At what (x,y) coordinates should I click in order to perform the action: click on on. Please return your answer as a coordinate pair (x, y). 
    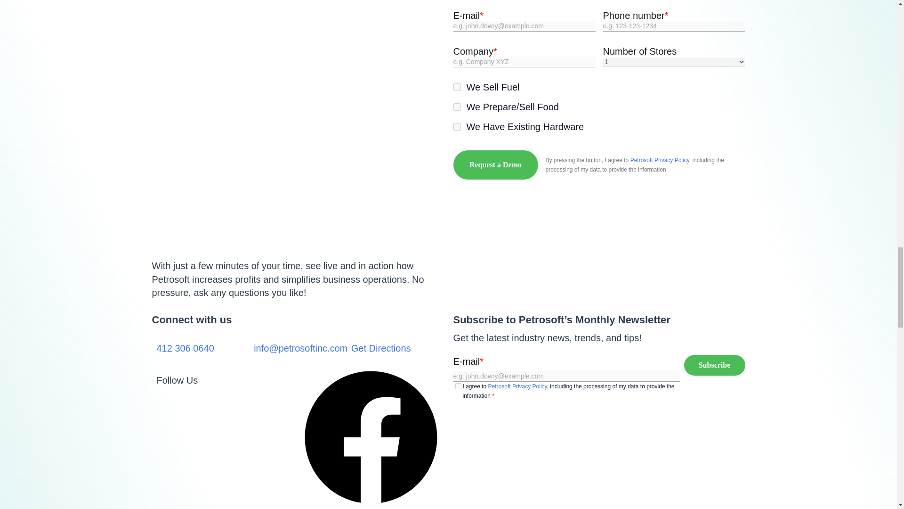
    Looking at the image, I should click on (456, 87).